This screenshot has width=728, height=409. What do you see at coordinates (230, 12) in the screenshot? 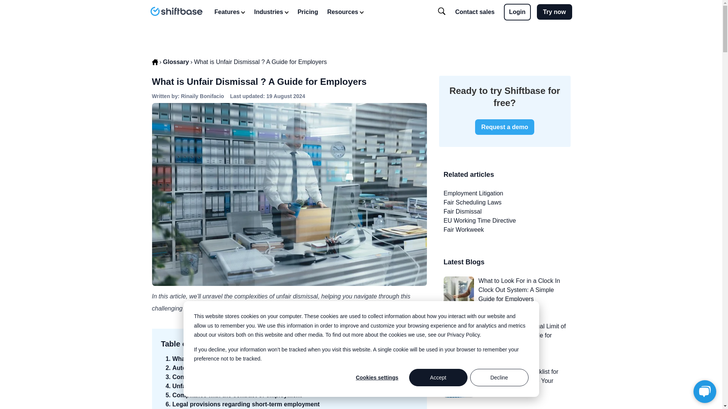
I see `Features` at bounding box center [230, 12].